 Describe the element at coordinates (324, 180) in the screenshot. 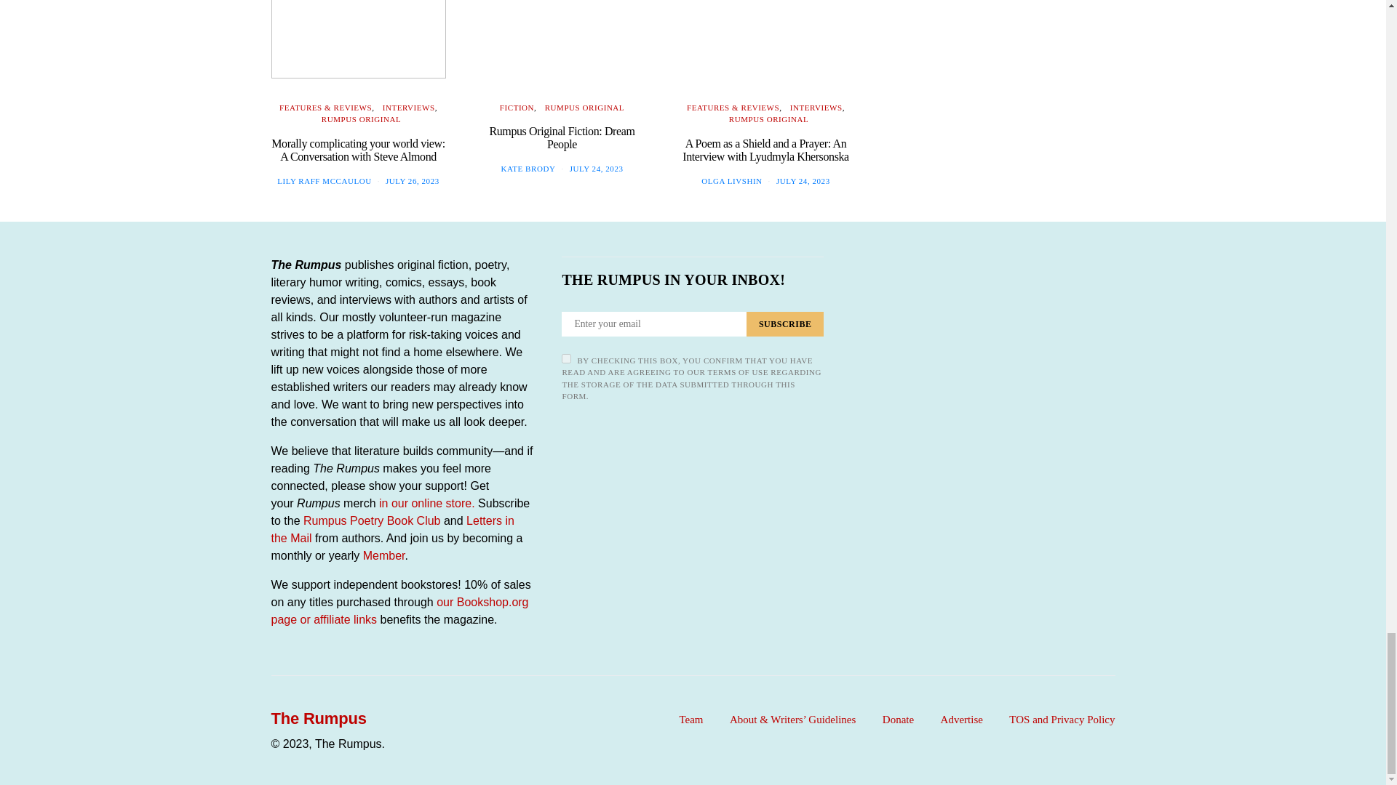

I see `View all posts by Lily Raff McCaulou` at that location.